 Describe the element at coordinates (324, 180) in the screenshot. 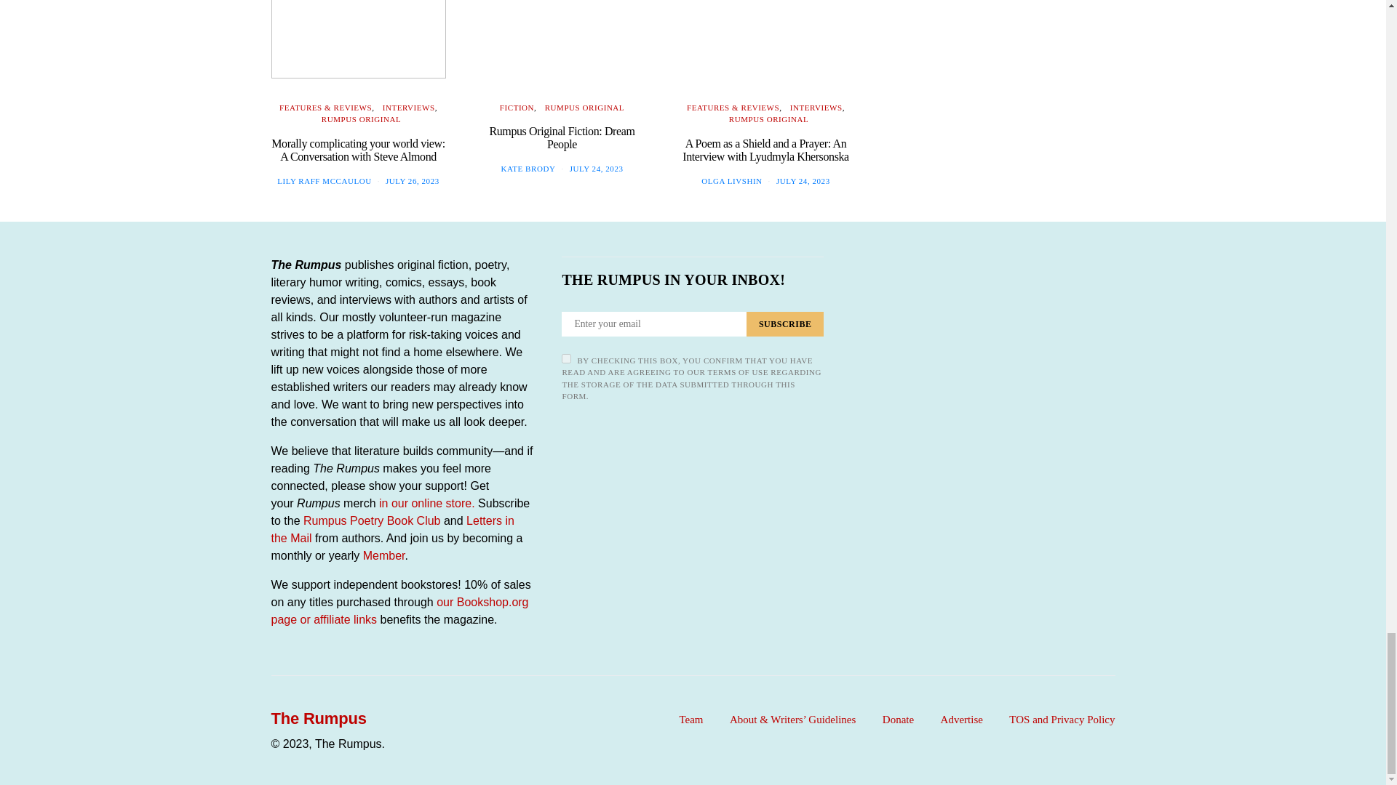

I see `View all posts by Lily Raff McCaulou` at that location.